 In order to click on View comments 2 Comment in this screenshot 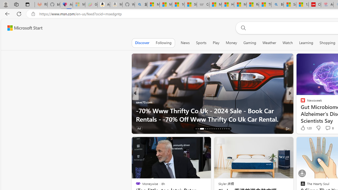, I will do `click(328, 128)`.